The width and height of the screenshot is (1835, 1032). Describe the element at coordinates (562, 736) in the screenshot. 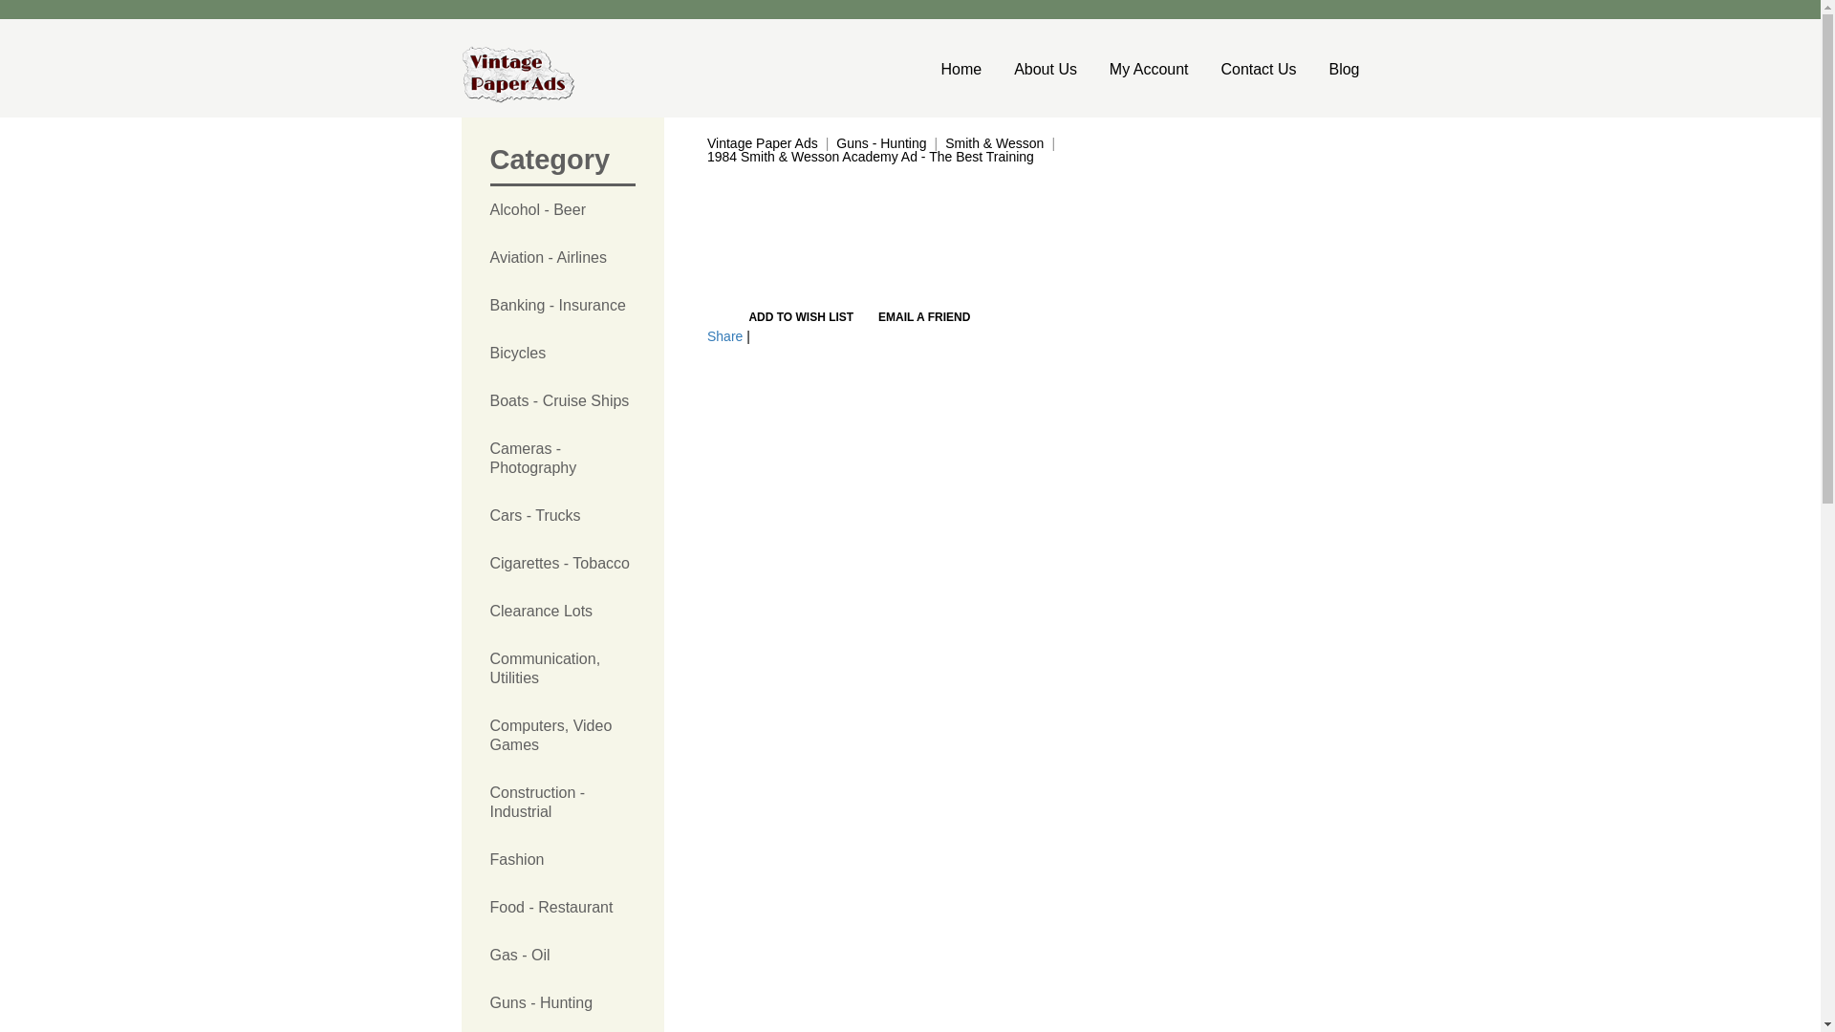

I see `Computers, Video Games` at that location.